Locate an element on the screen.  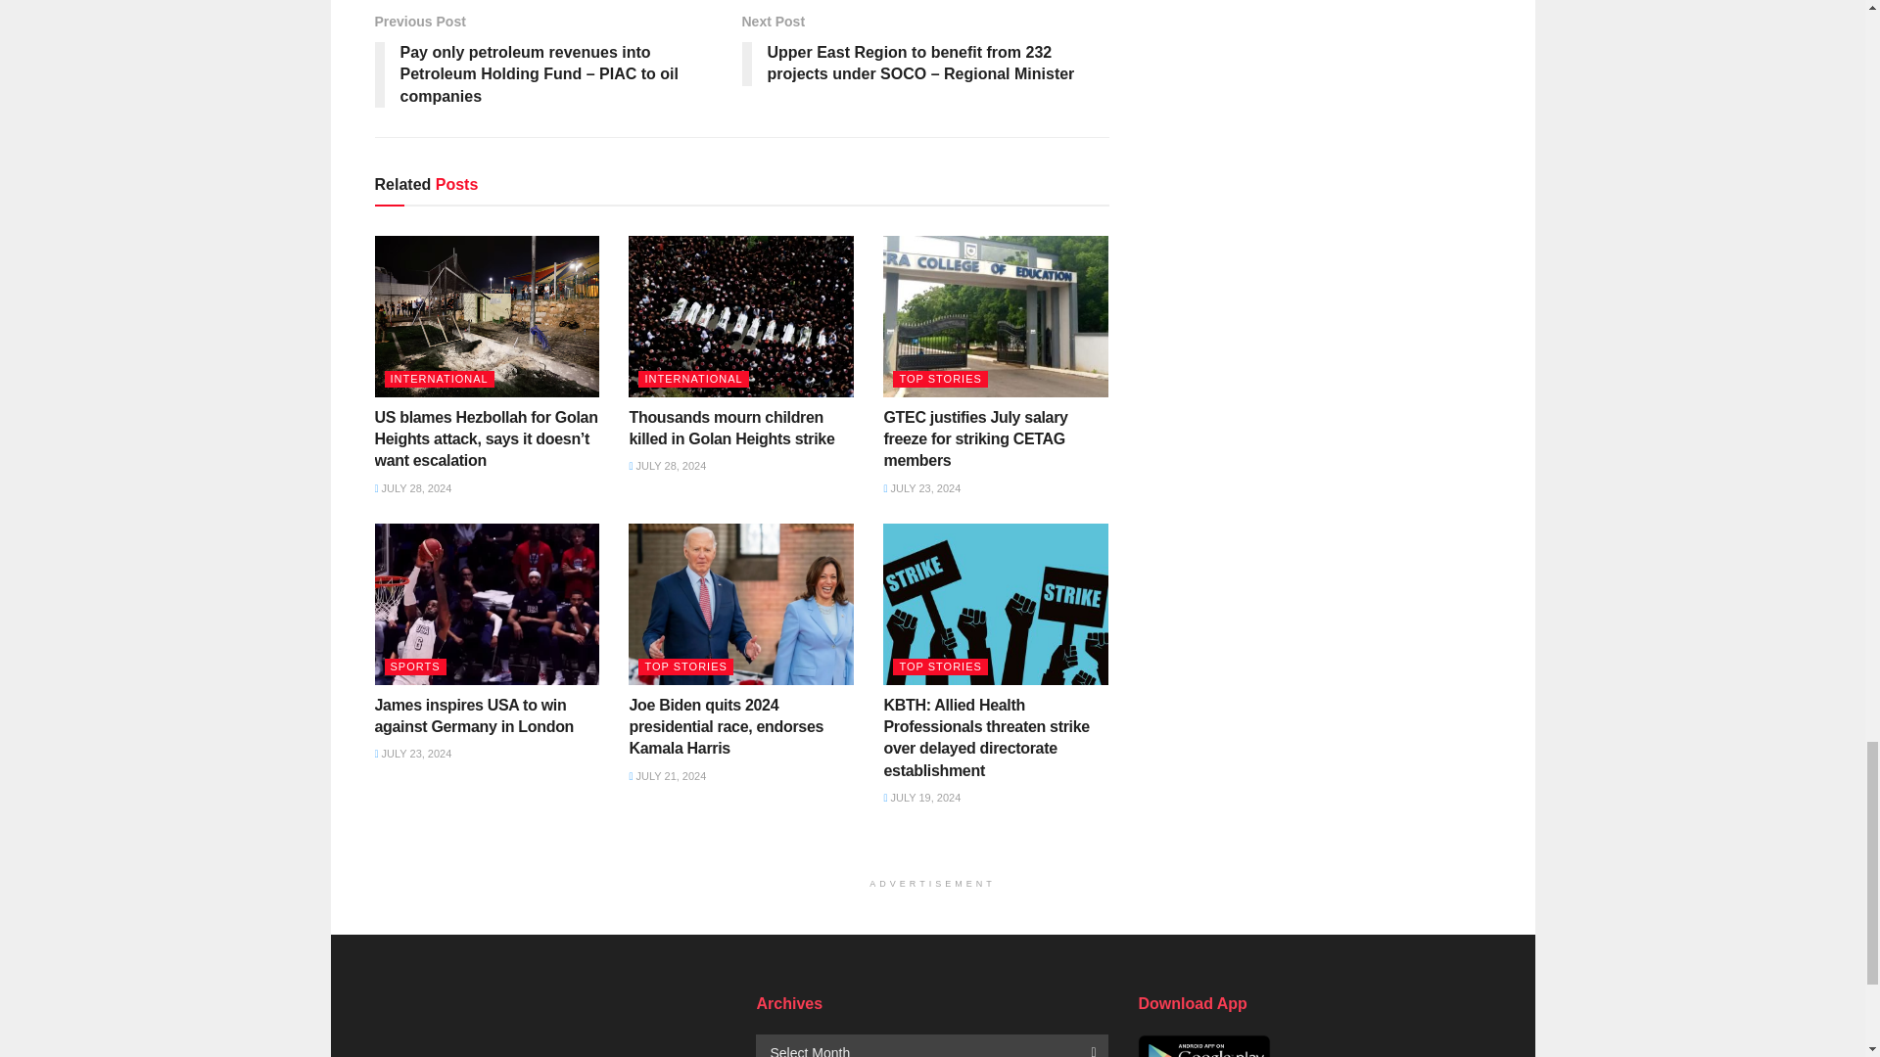
Google Play is located at coordinates (1203, 1045).